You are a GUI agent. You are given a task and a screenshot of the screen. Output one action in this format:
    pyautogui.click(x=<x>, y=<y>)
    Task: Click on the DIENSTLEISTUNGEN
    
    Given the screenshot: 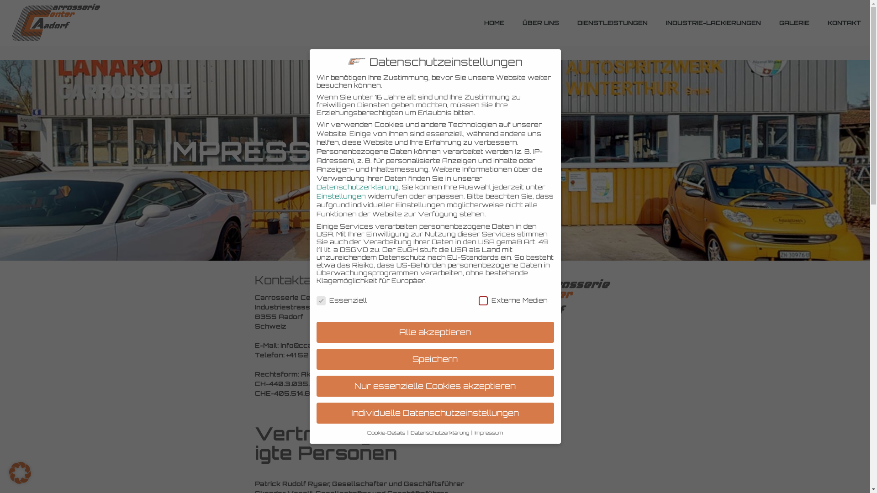 What is the action you would take?
    pyautogui.click(x=613, y=23)
    